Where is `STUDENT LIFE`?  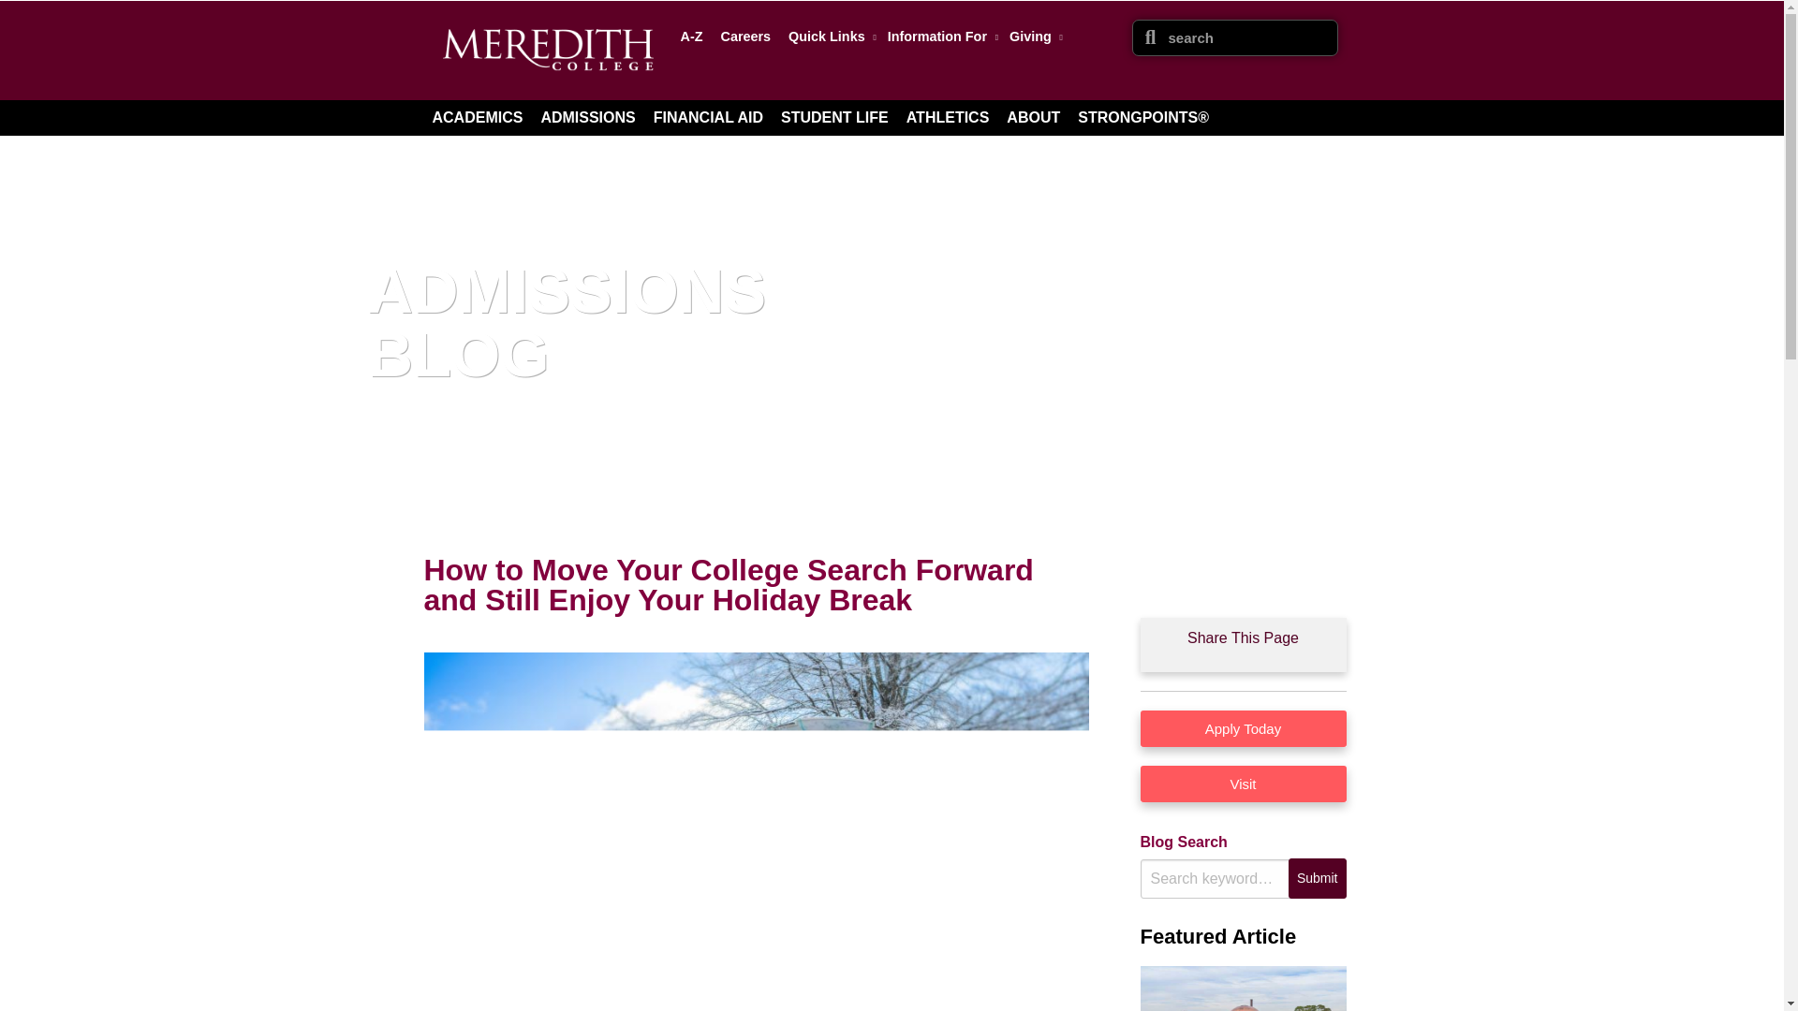 STUDENT LIFE is located at coordinates (833, 117).